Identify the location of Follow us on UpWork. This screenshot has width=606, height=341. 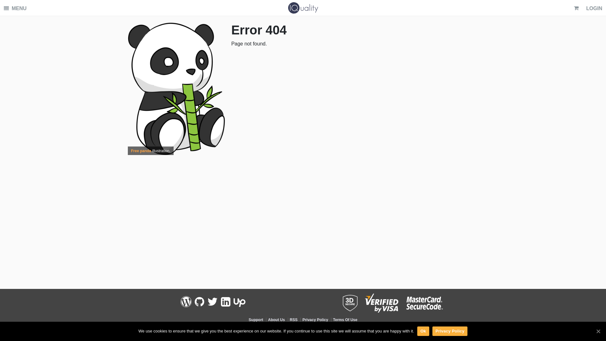
(240, 302).